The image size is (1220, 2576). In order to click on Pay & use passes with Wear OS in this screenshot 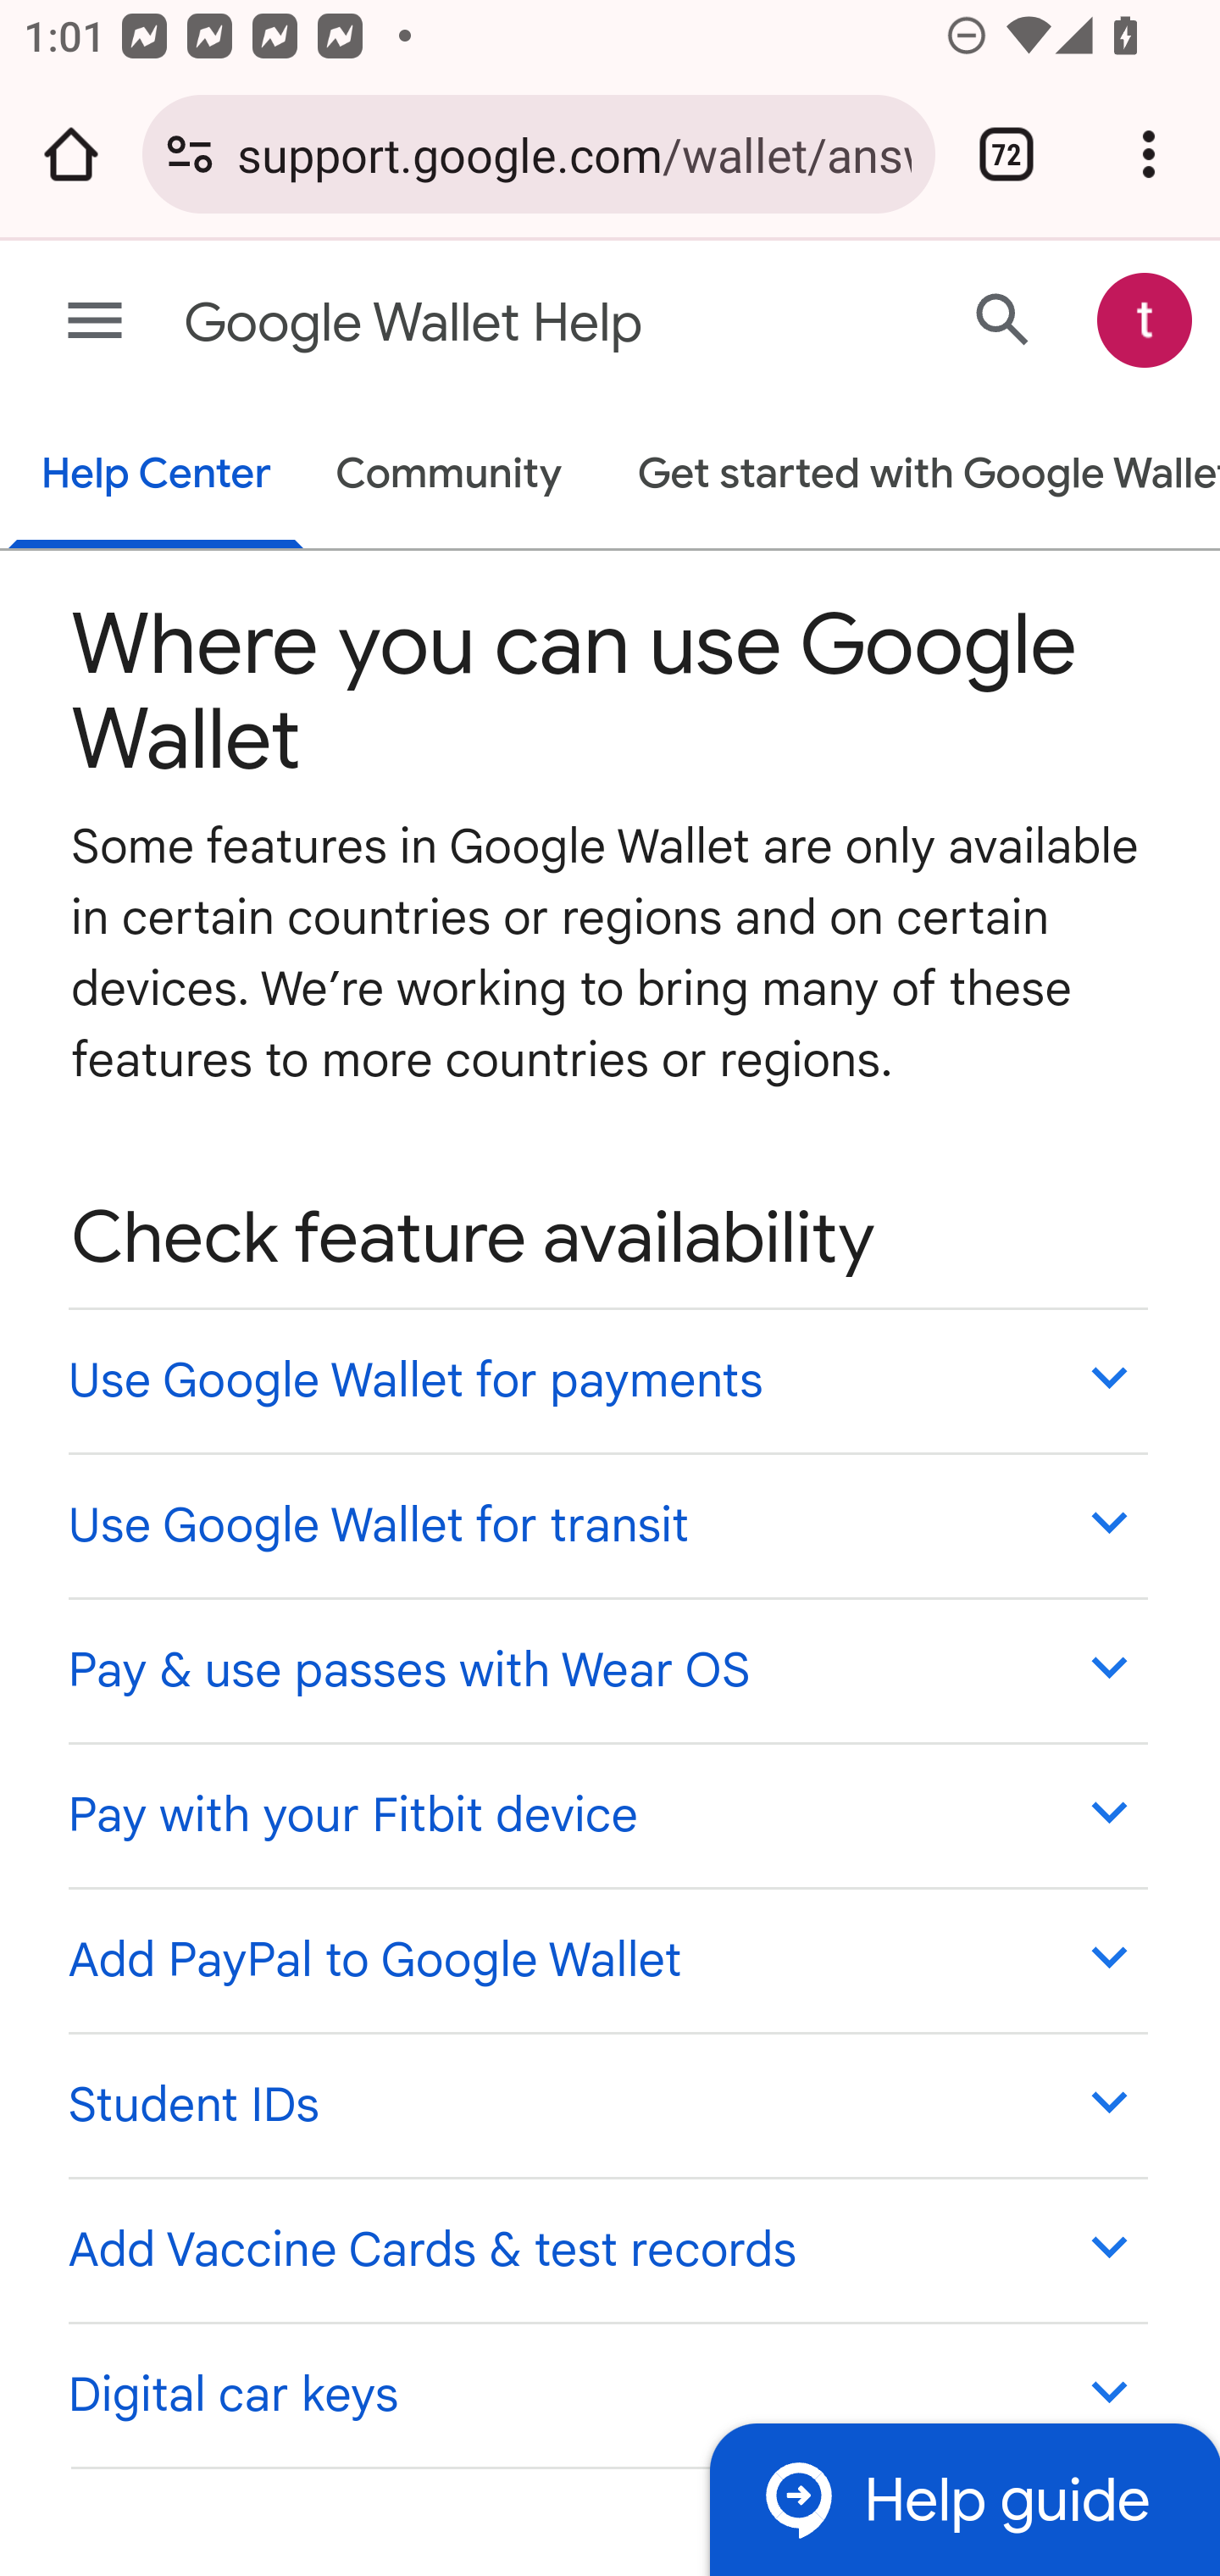, I will do `click(607, 1669)`.